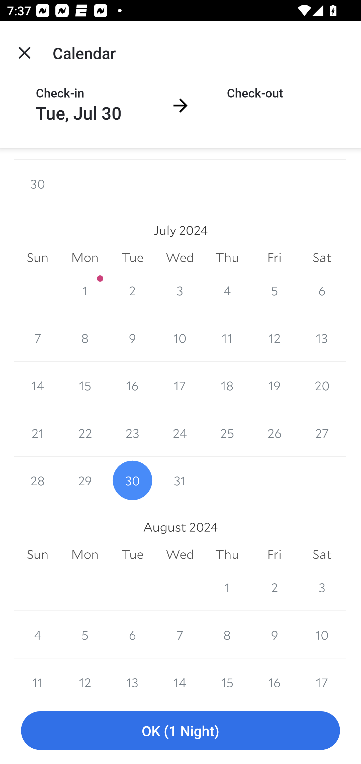 The image size is (361, 764). Describe the element at coordinates (85, 554) in the screenshot. I see `Mon` at that location.